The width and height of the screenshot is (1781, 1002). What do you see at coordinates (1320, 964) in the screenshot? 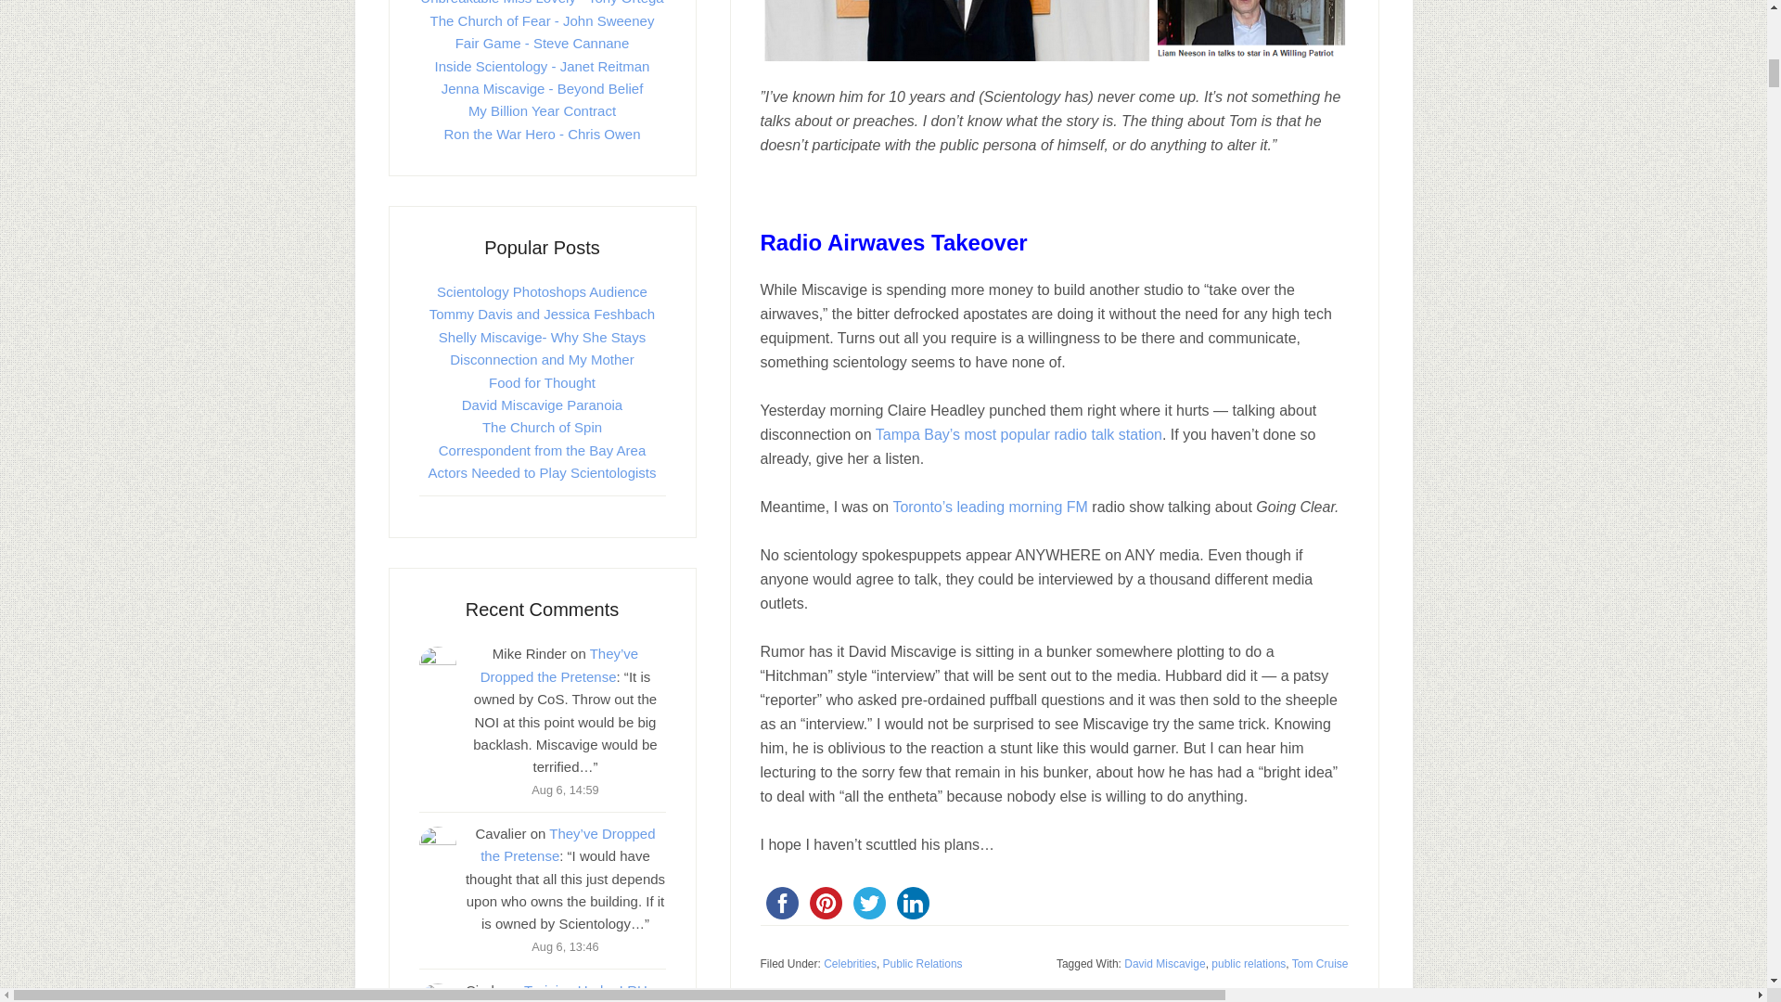
I see `Tom Cruise` at bounding box center [1320, 964].